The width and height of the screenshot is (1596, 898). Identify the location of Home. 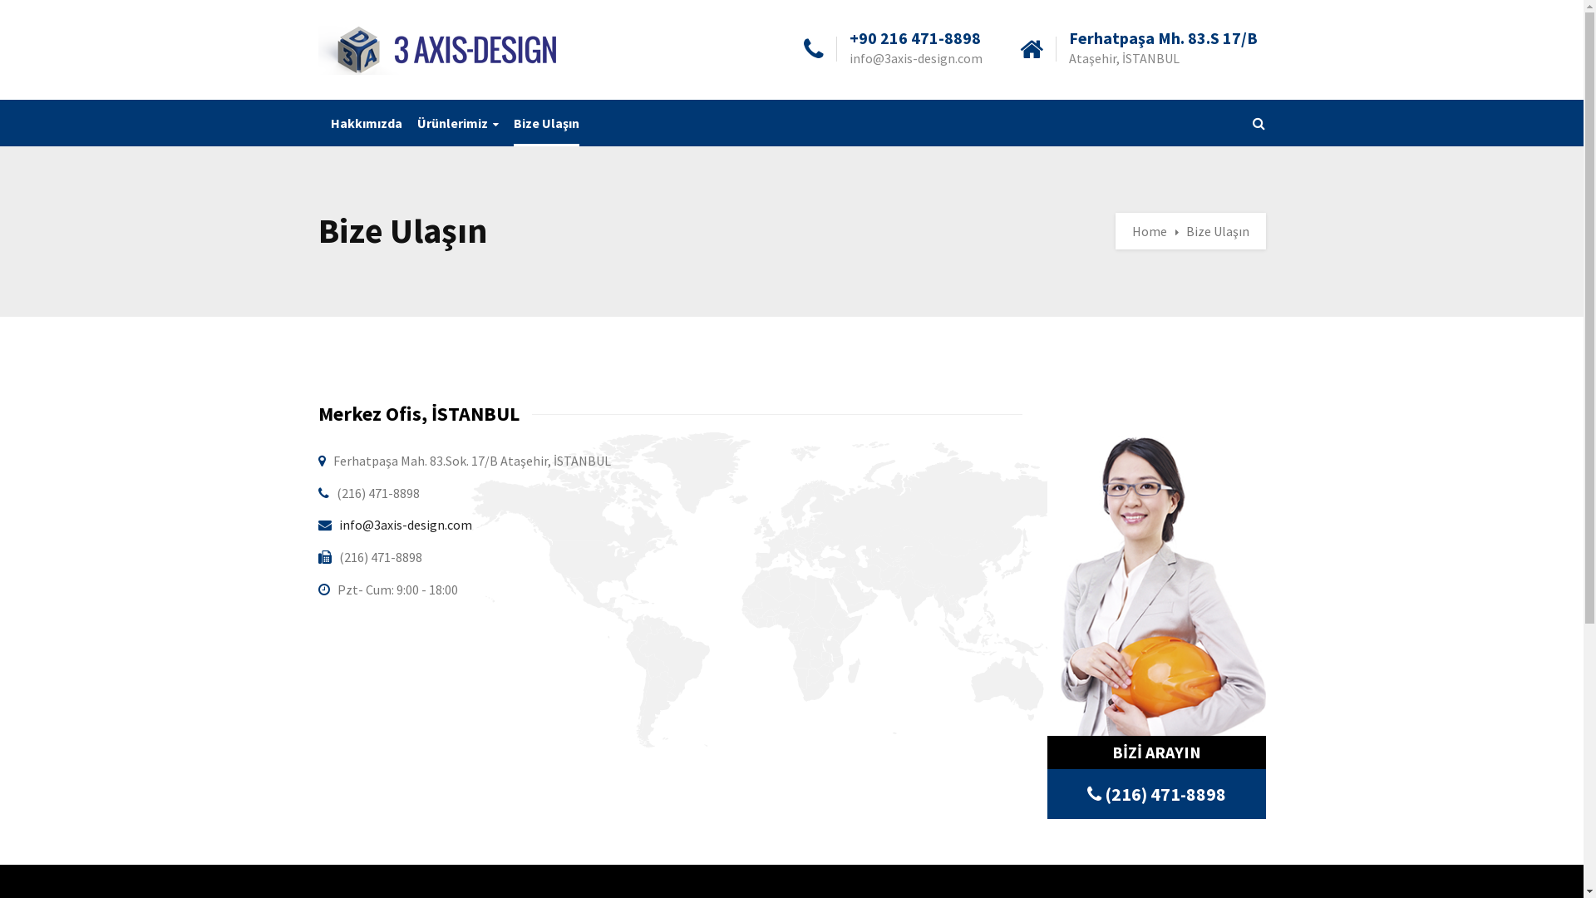
(1155, 231).